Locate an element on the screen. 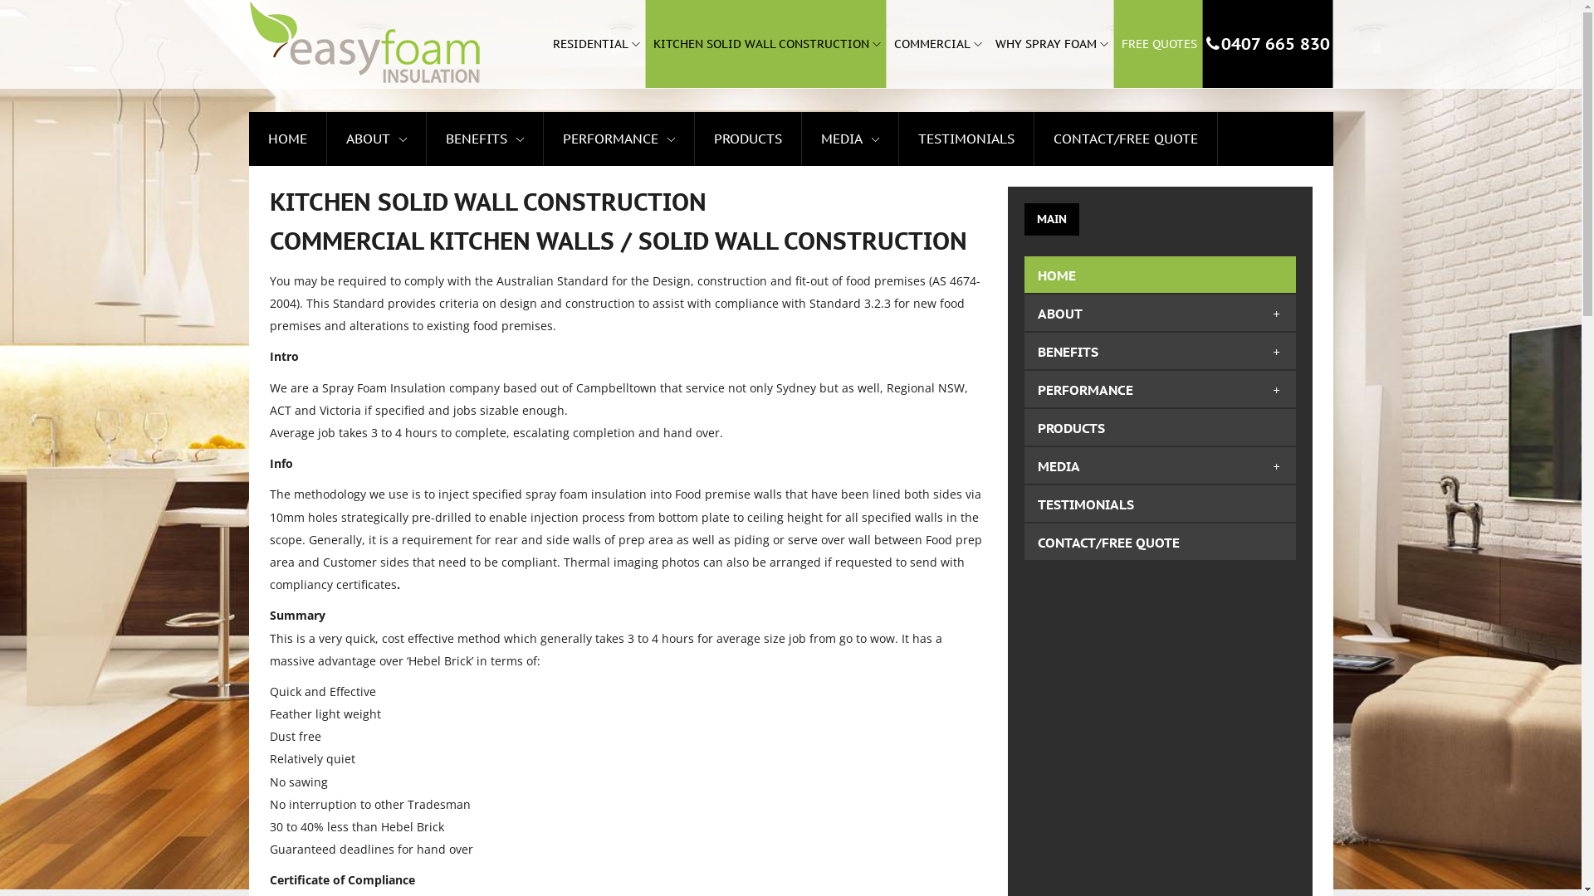 The image size is (1594, 896). PERFORMANCE is located at coordinates (1086, 390).